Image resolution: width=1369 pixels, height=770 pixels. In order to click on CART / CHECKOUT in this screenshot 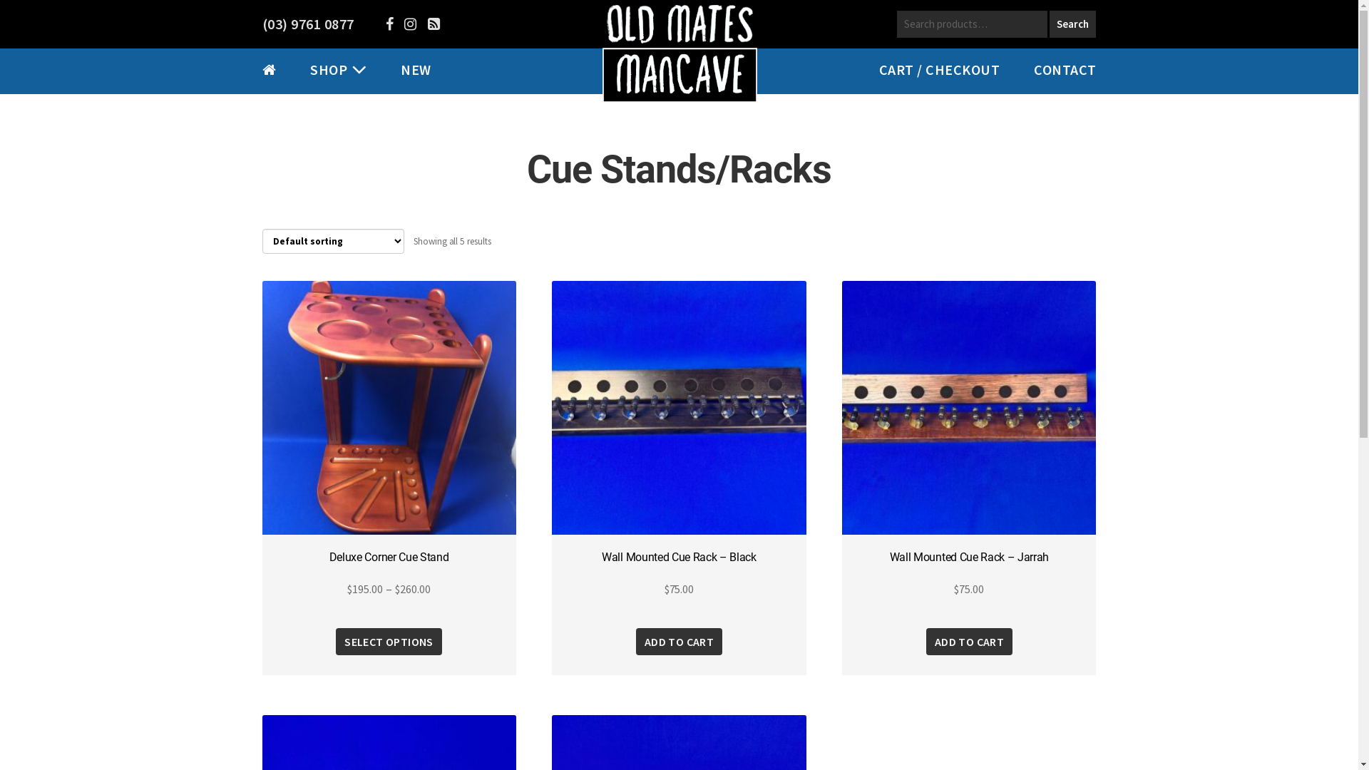, I will do `click(939, 70)`.